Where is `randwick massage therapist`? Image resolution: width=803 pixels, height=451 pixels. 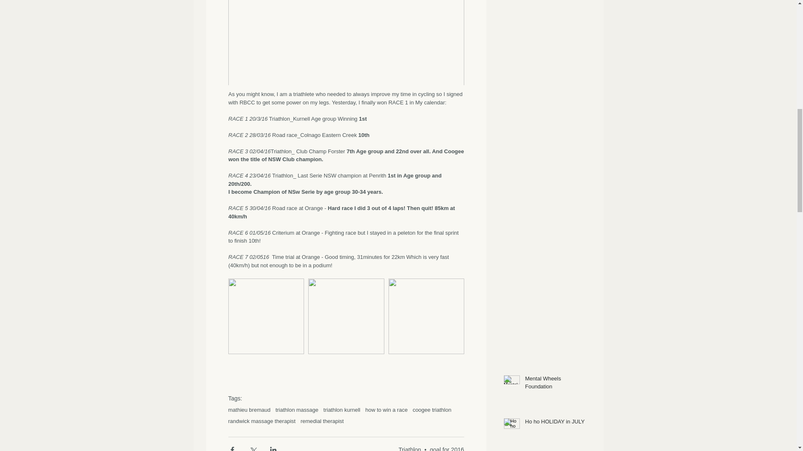
randwick massage therapist is located at coordinates (262, 421).